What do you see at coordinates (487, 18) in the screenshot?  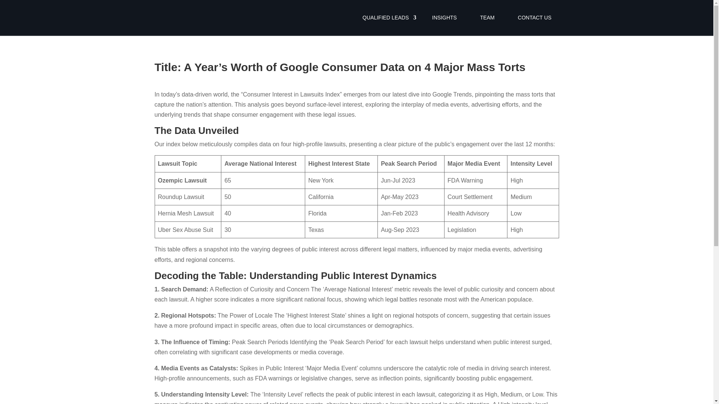 I see `TEAM` at bounding box center [487, 18].